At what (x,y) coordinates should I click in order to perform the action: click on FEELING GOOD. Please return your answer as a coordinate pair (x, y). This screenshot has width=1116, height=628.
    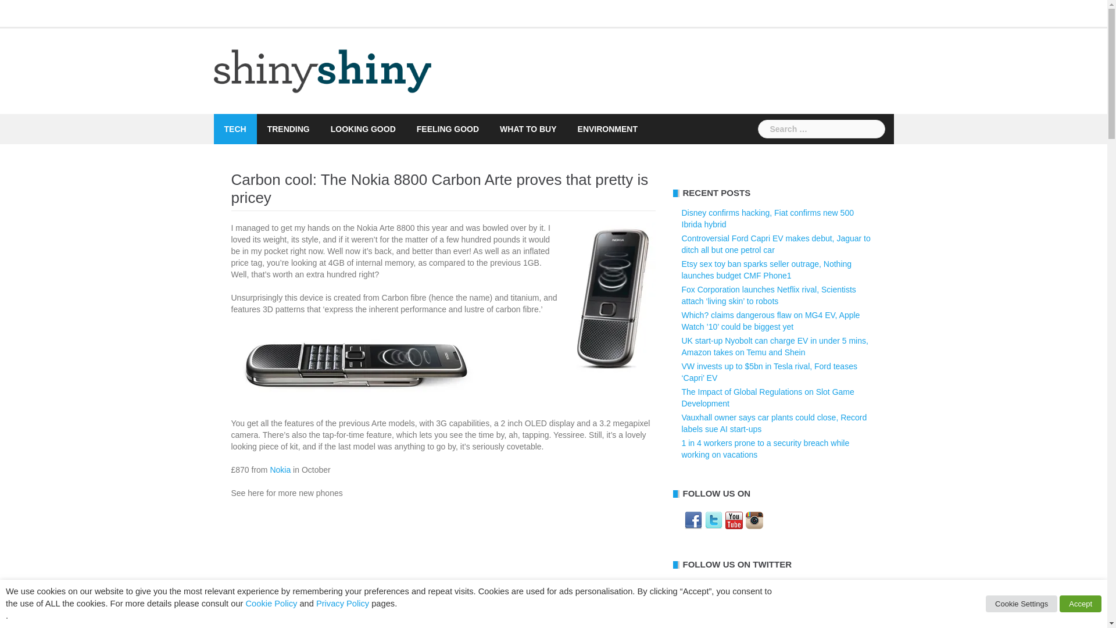
    Looking at the image, I should click on (448, 129).